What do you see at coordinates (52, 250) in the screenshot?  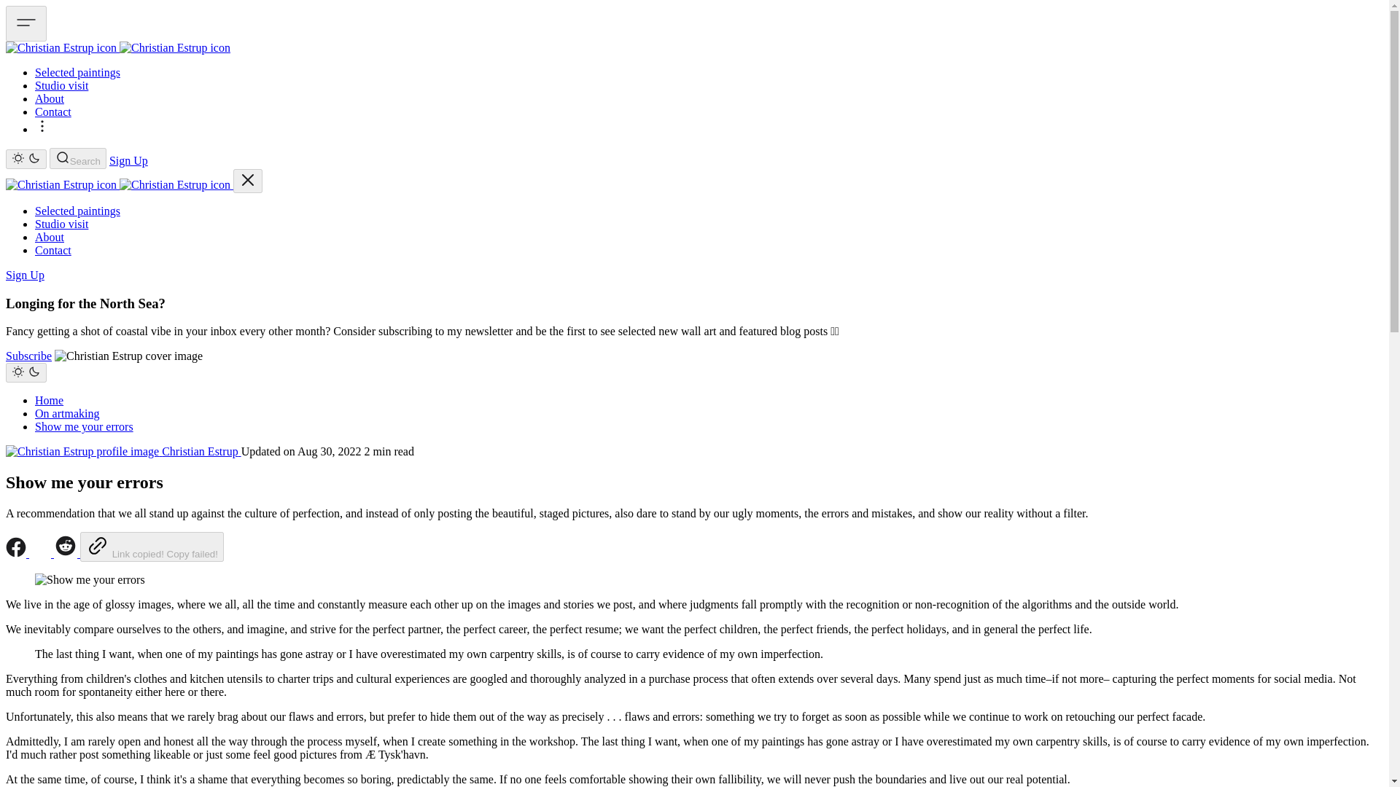 I see `Contact` at bounding box center [52, 250].